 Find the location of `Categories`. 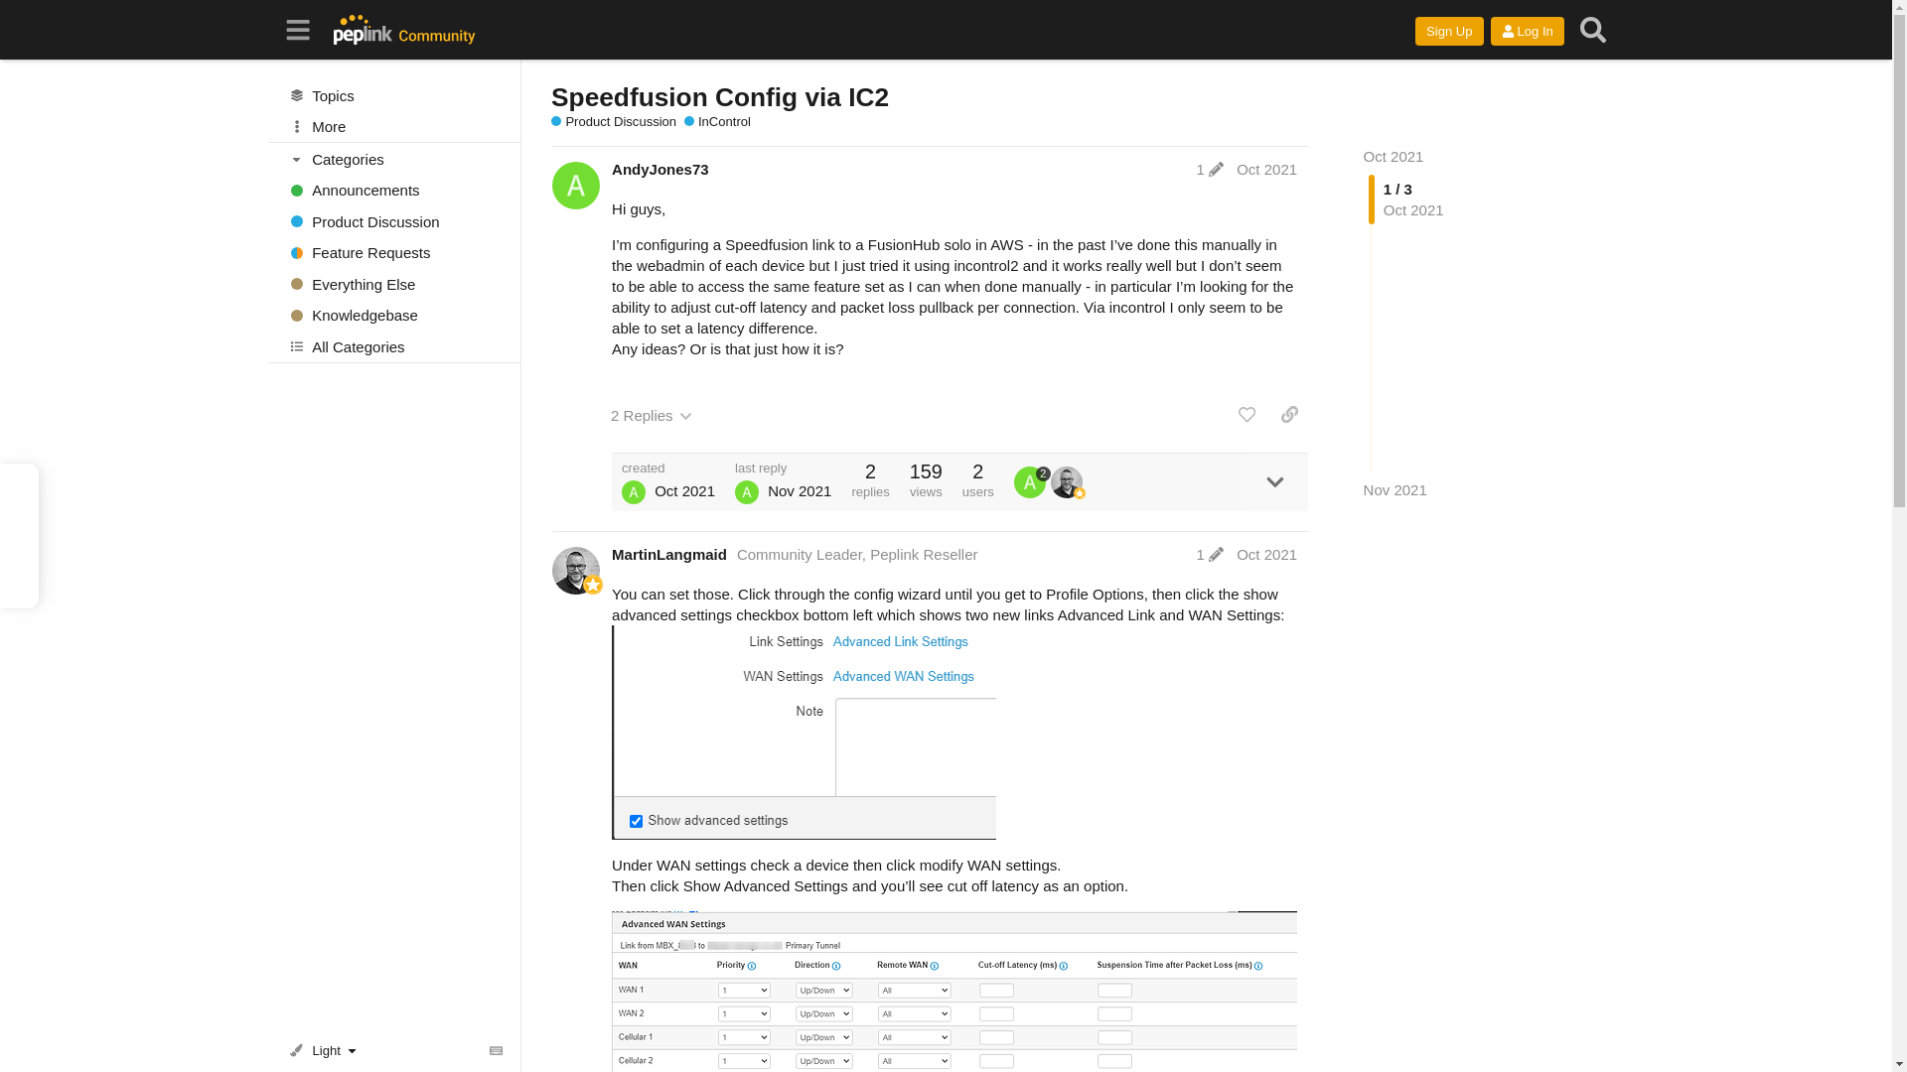

Categories is located at coordinates (395, 159).